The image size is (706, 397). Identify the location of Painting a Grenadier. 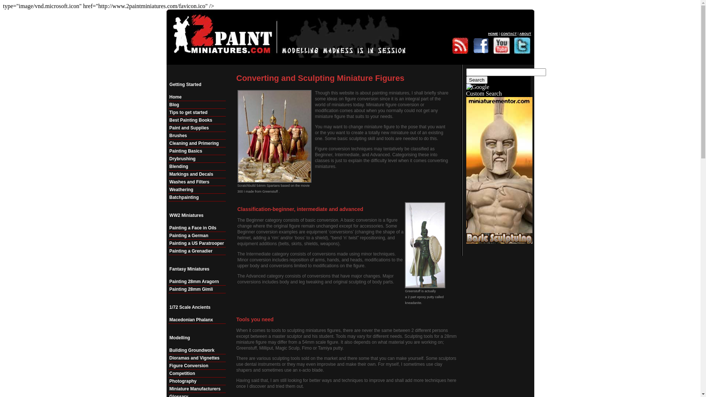
(197, 251).